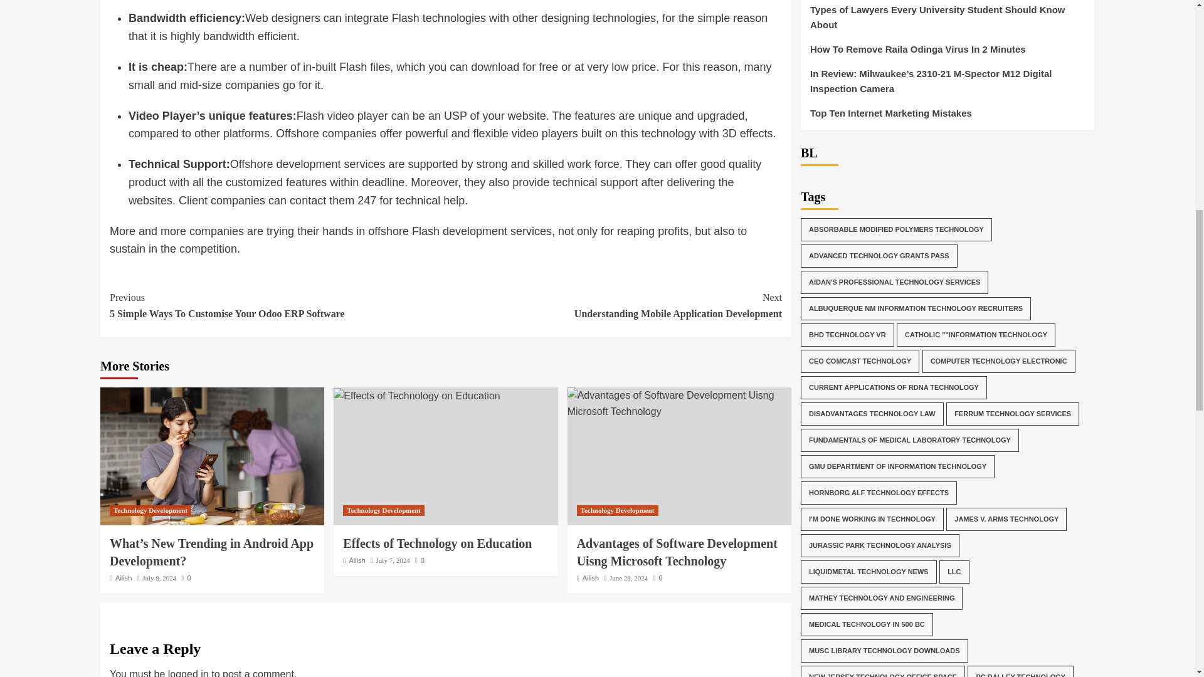 The image size is (1204, 677). What do you see at coordinates (591, 577) in the screenshot?
I see `Ailish` at bounding box center [591, 577].